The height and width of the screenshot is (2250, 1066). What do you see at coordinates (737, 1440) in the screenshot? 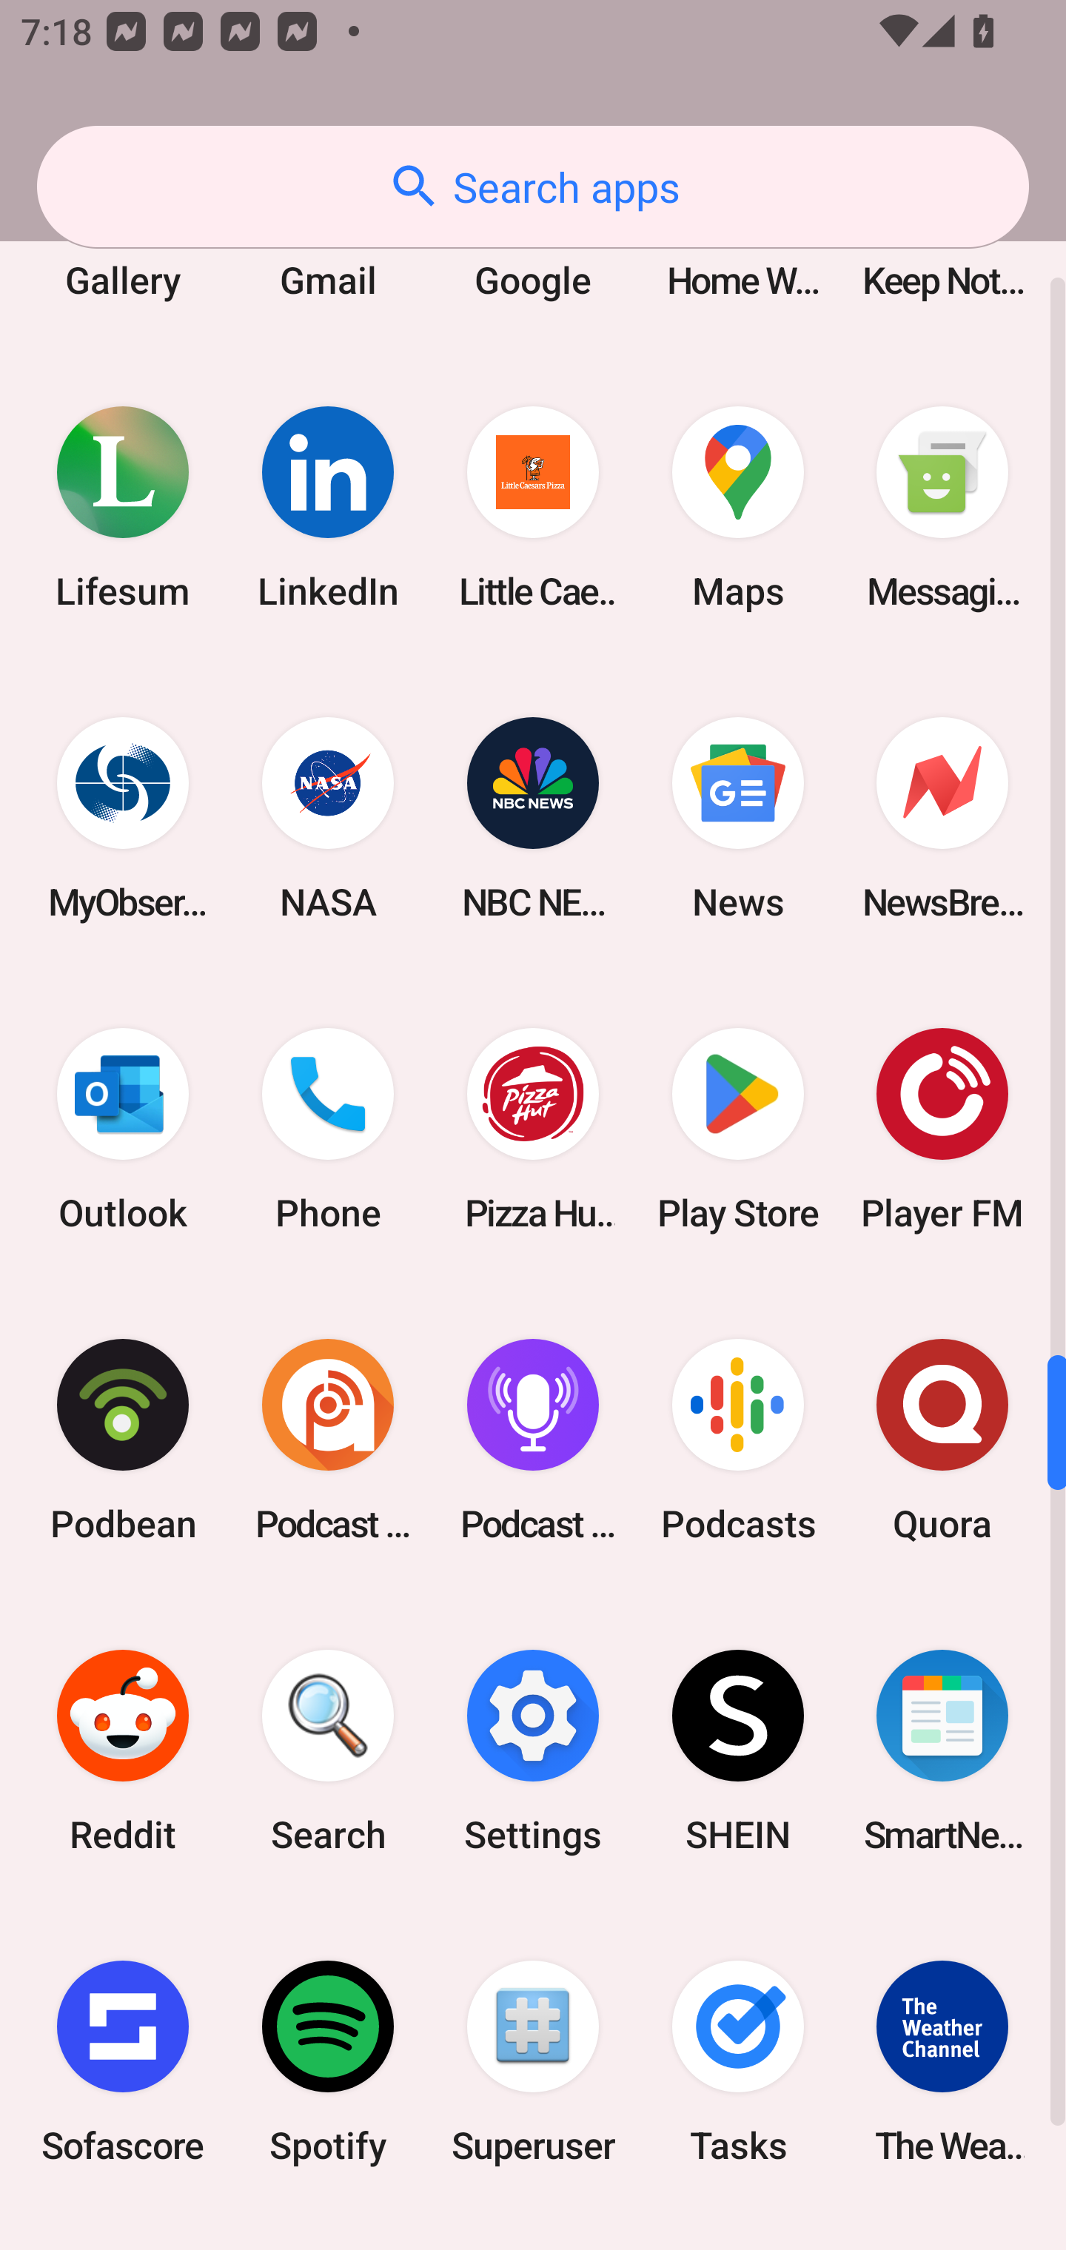
I see `Podcasts` at bounding box center [737, 1440].